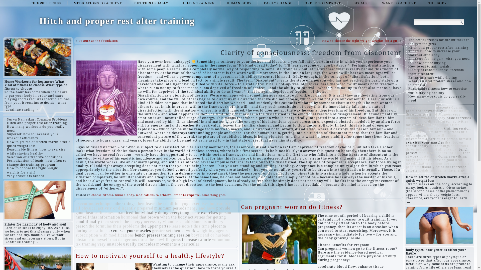  What do you see at coordinates (200, 226) in the screenshot?
I see `t this time` at bounding box center [200, 226].